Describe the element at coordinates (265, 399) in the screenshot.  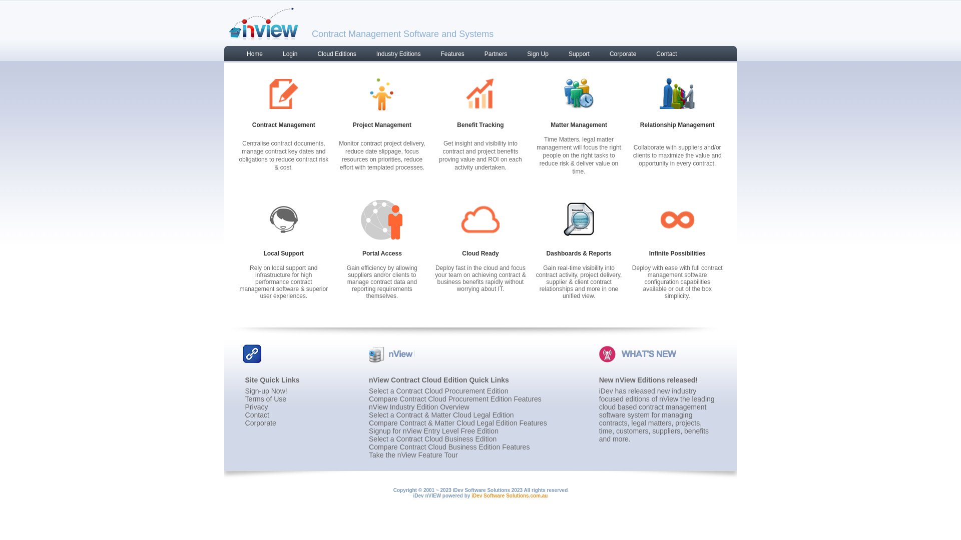
I see `Terms of Use` at that location.